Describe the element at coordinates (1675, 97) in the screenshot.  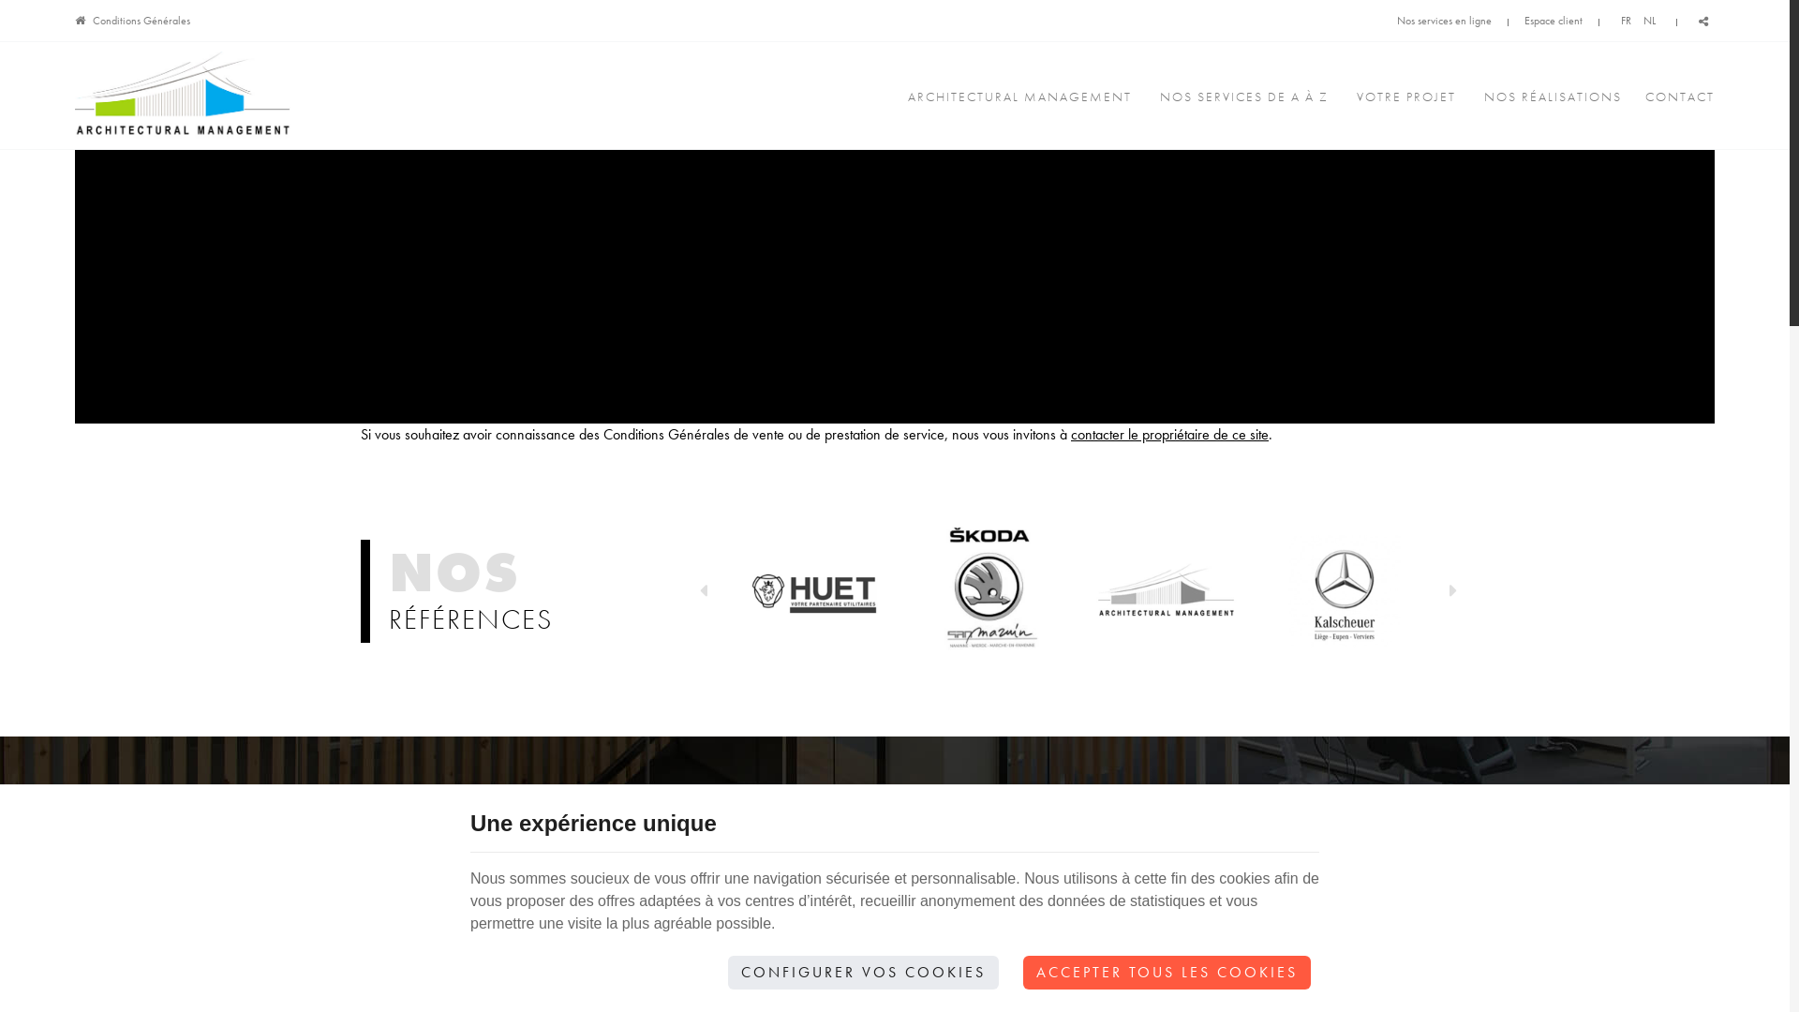
I see `CONTACT` at that location.